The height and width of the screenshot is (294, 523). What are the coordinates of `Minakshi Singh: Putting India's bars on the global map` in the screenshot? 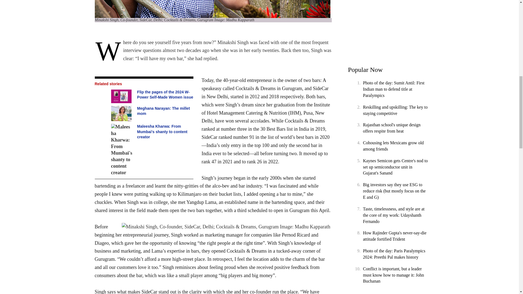 It's located at (213, 9).